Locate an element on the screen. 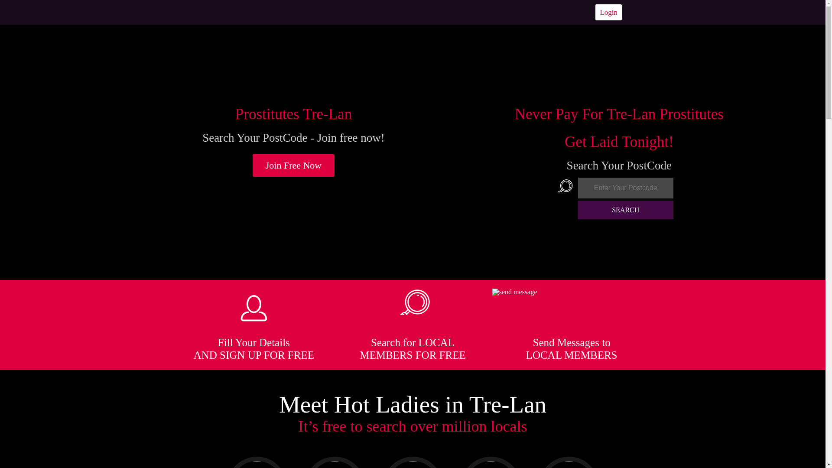 This screenshot has height=468, width=832. Join is located at coordinates (294, 166).